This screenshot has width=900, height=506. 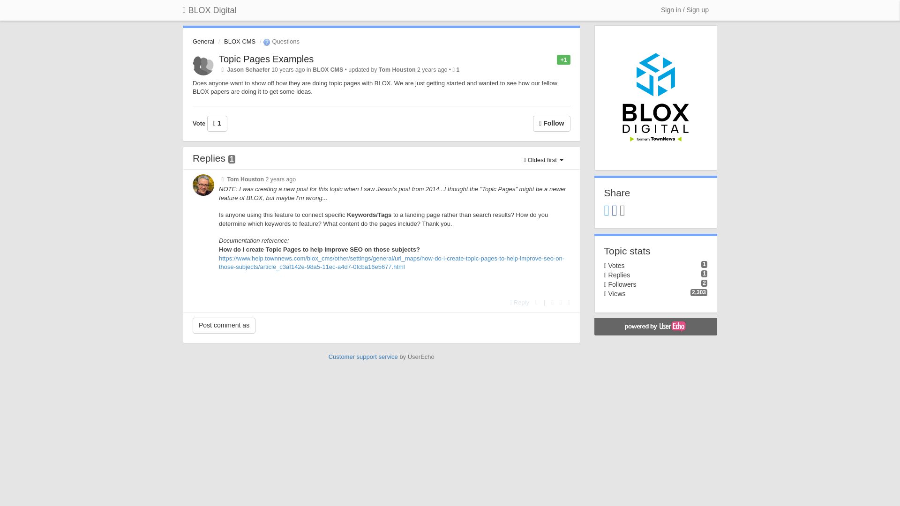 What do you see at coordinates (266, 59) in the screenshot?
I see `Topic Pages Examples` at bounding box center [266, 59].